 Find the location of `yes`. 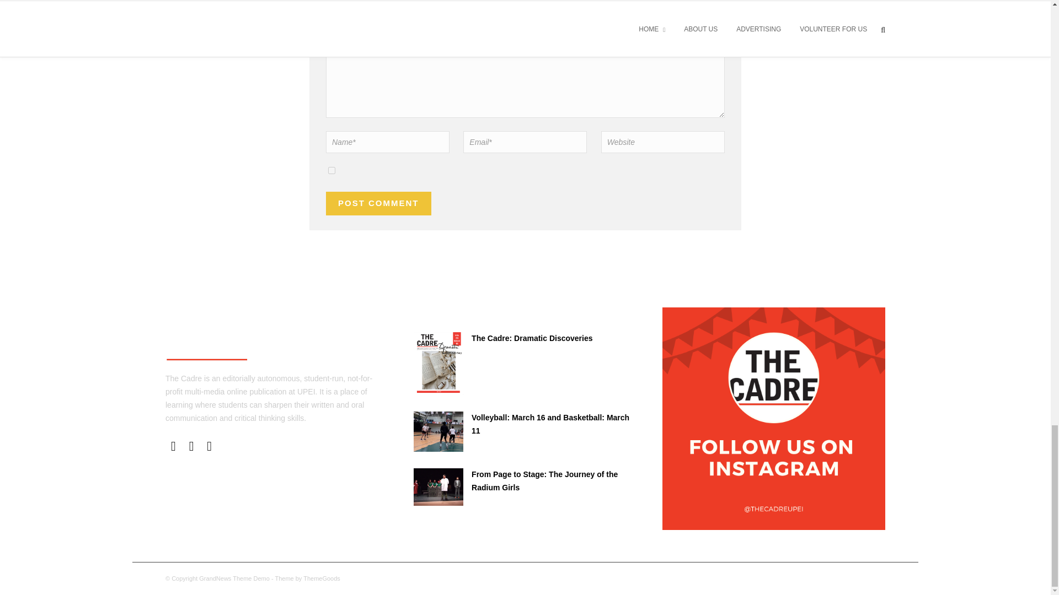

yes is located at coordinates (332, 171).